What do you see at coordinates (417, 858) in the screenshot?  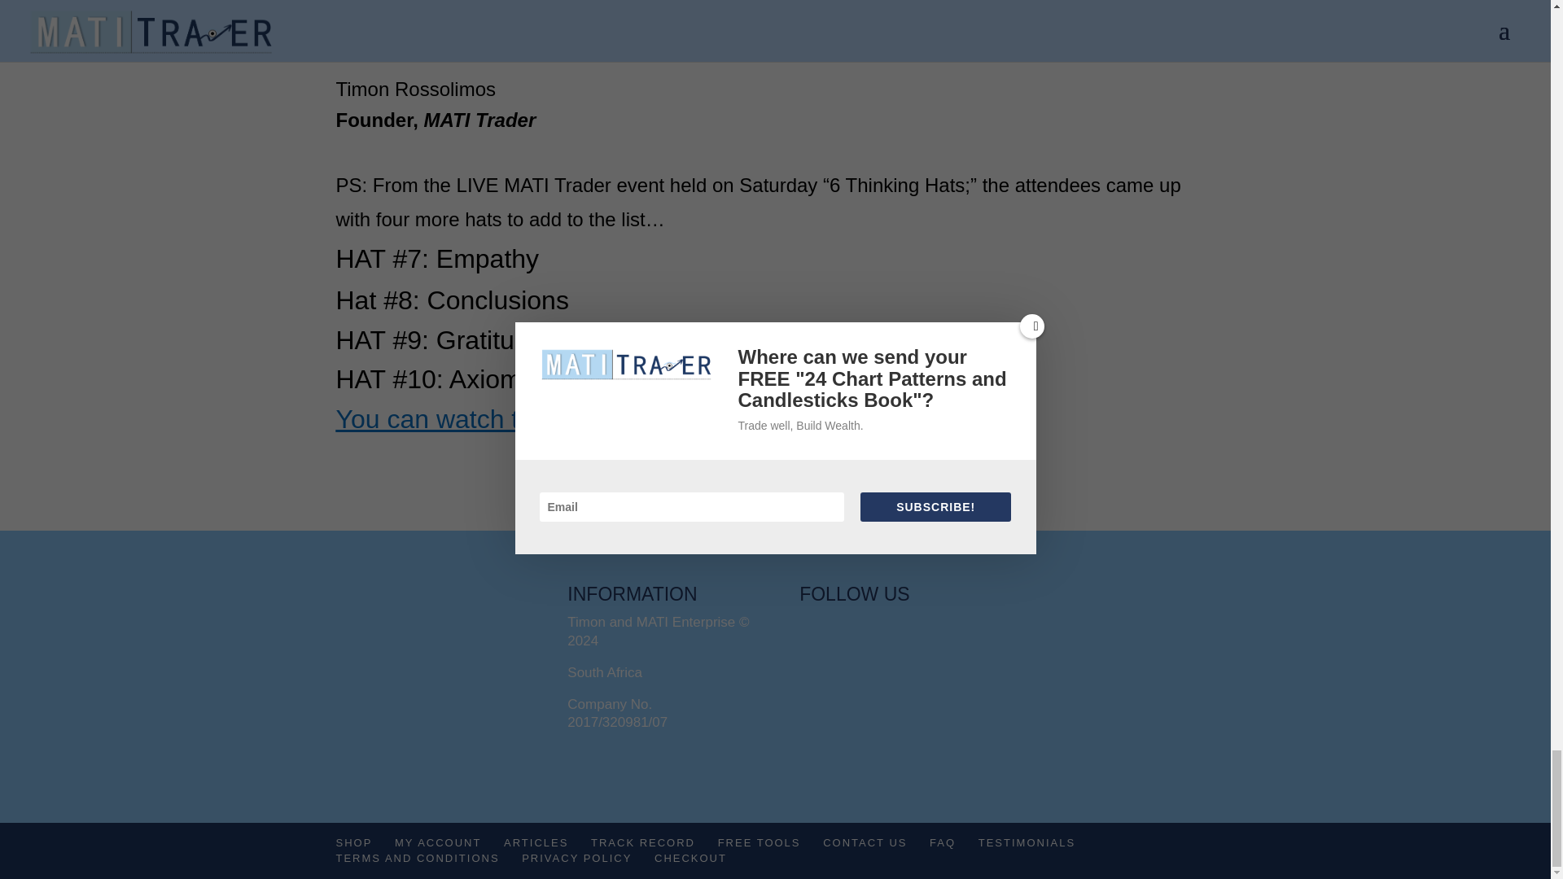 I see `TERMS AND CONDITIONS` at bounding box center [417, 858].